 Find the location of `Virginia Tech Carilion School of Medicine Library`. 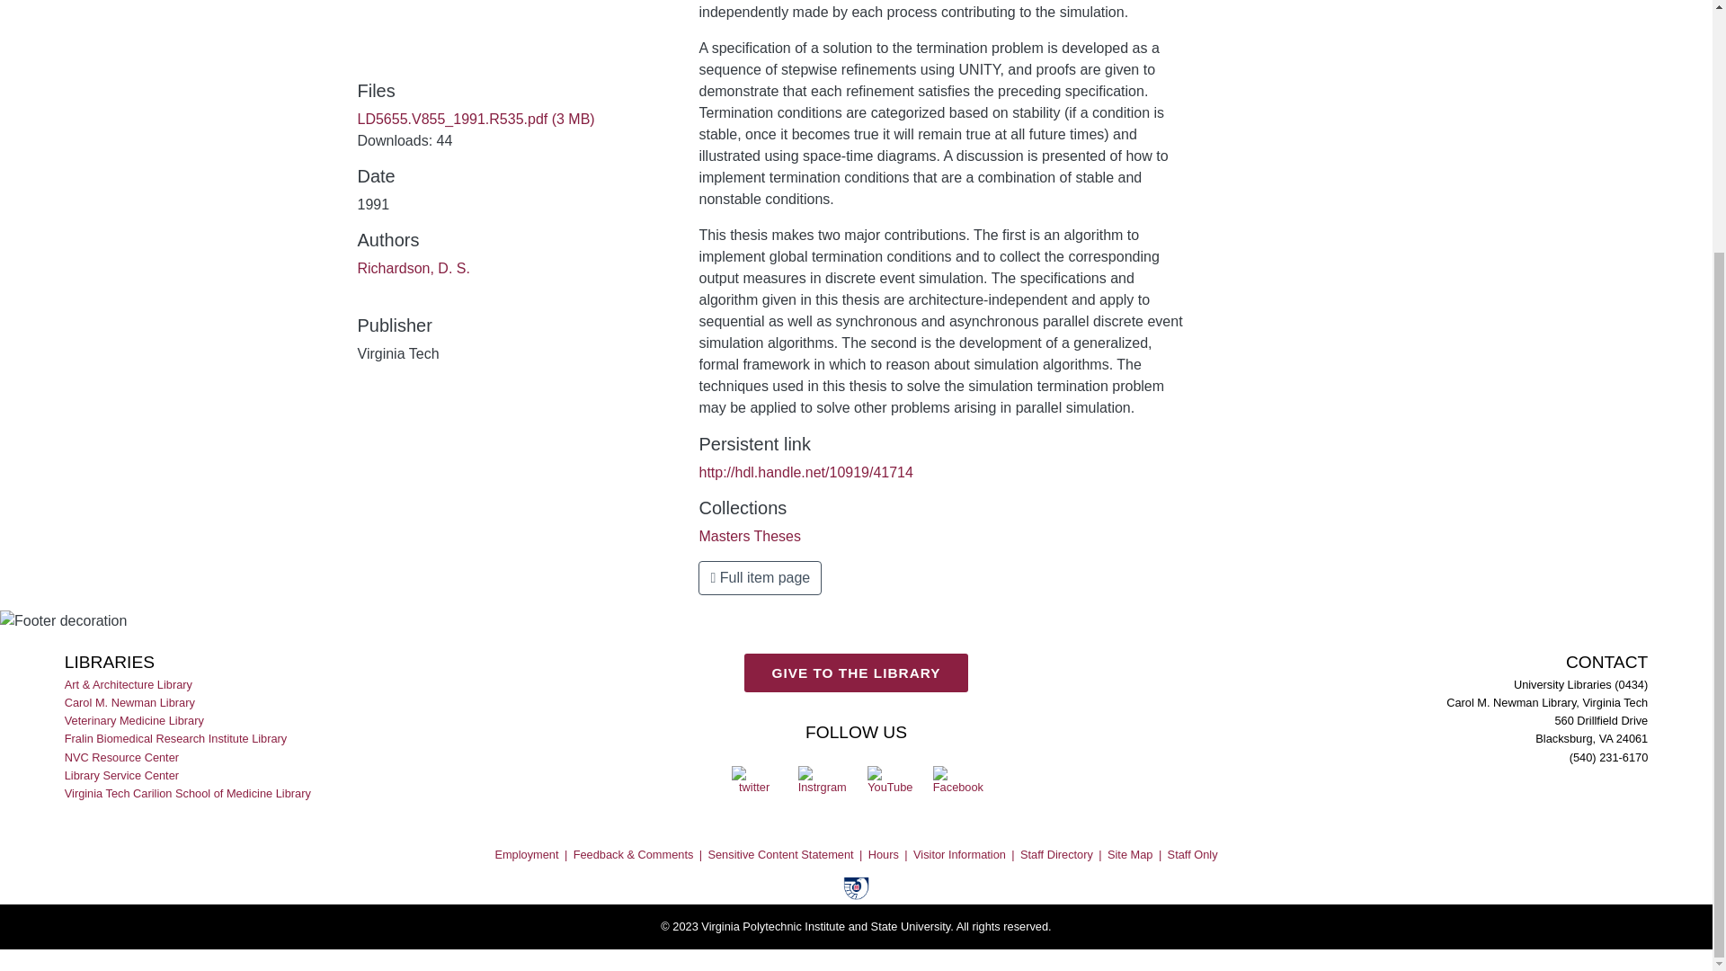

Virginia Tech Carilion School of Medicine Library is located at coordinates (189, 793).